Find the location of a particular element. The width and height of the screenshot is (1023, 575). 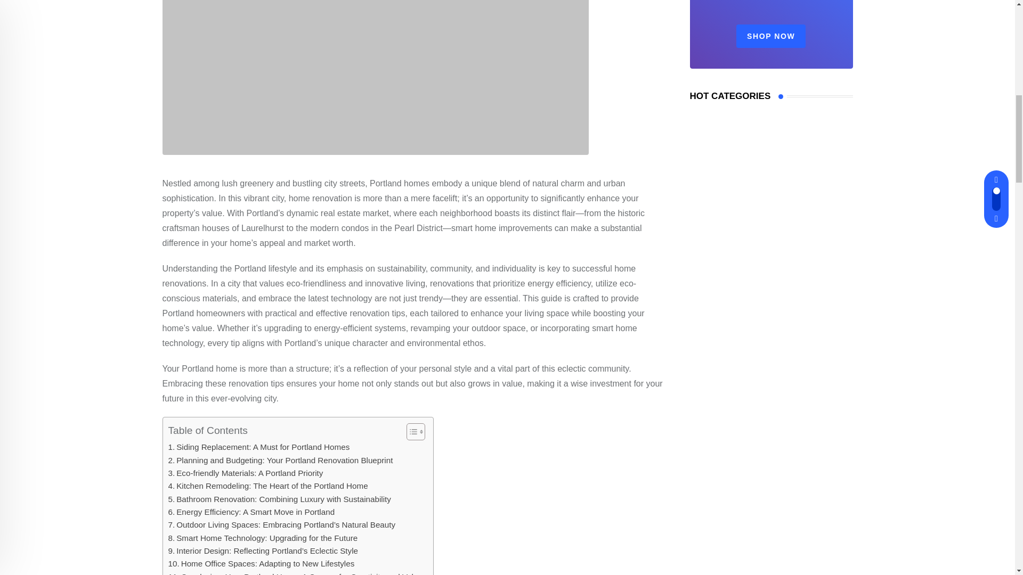

Bathroom Renovation: Combining Luxury with Sustainability is located at coordinates (279, 499).